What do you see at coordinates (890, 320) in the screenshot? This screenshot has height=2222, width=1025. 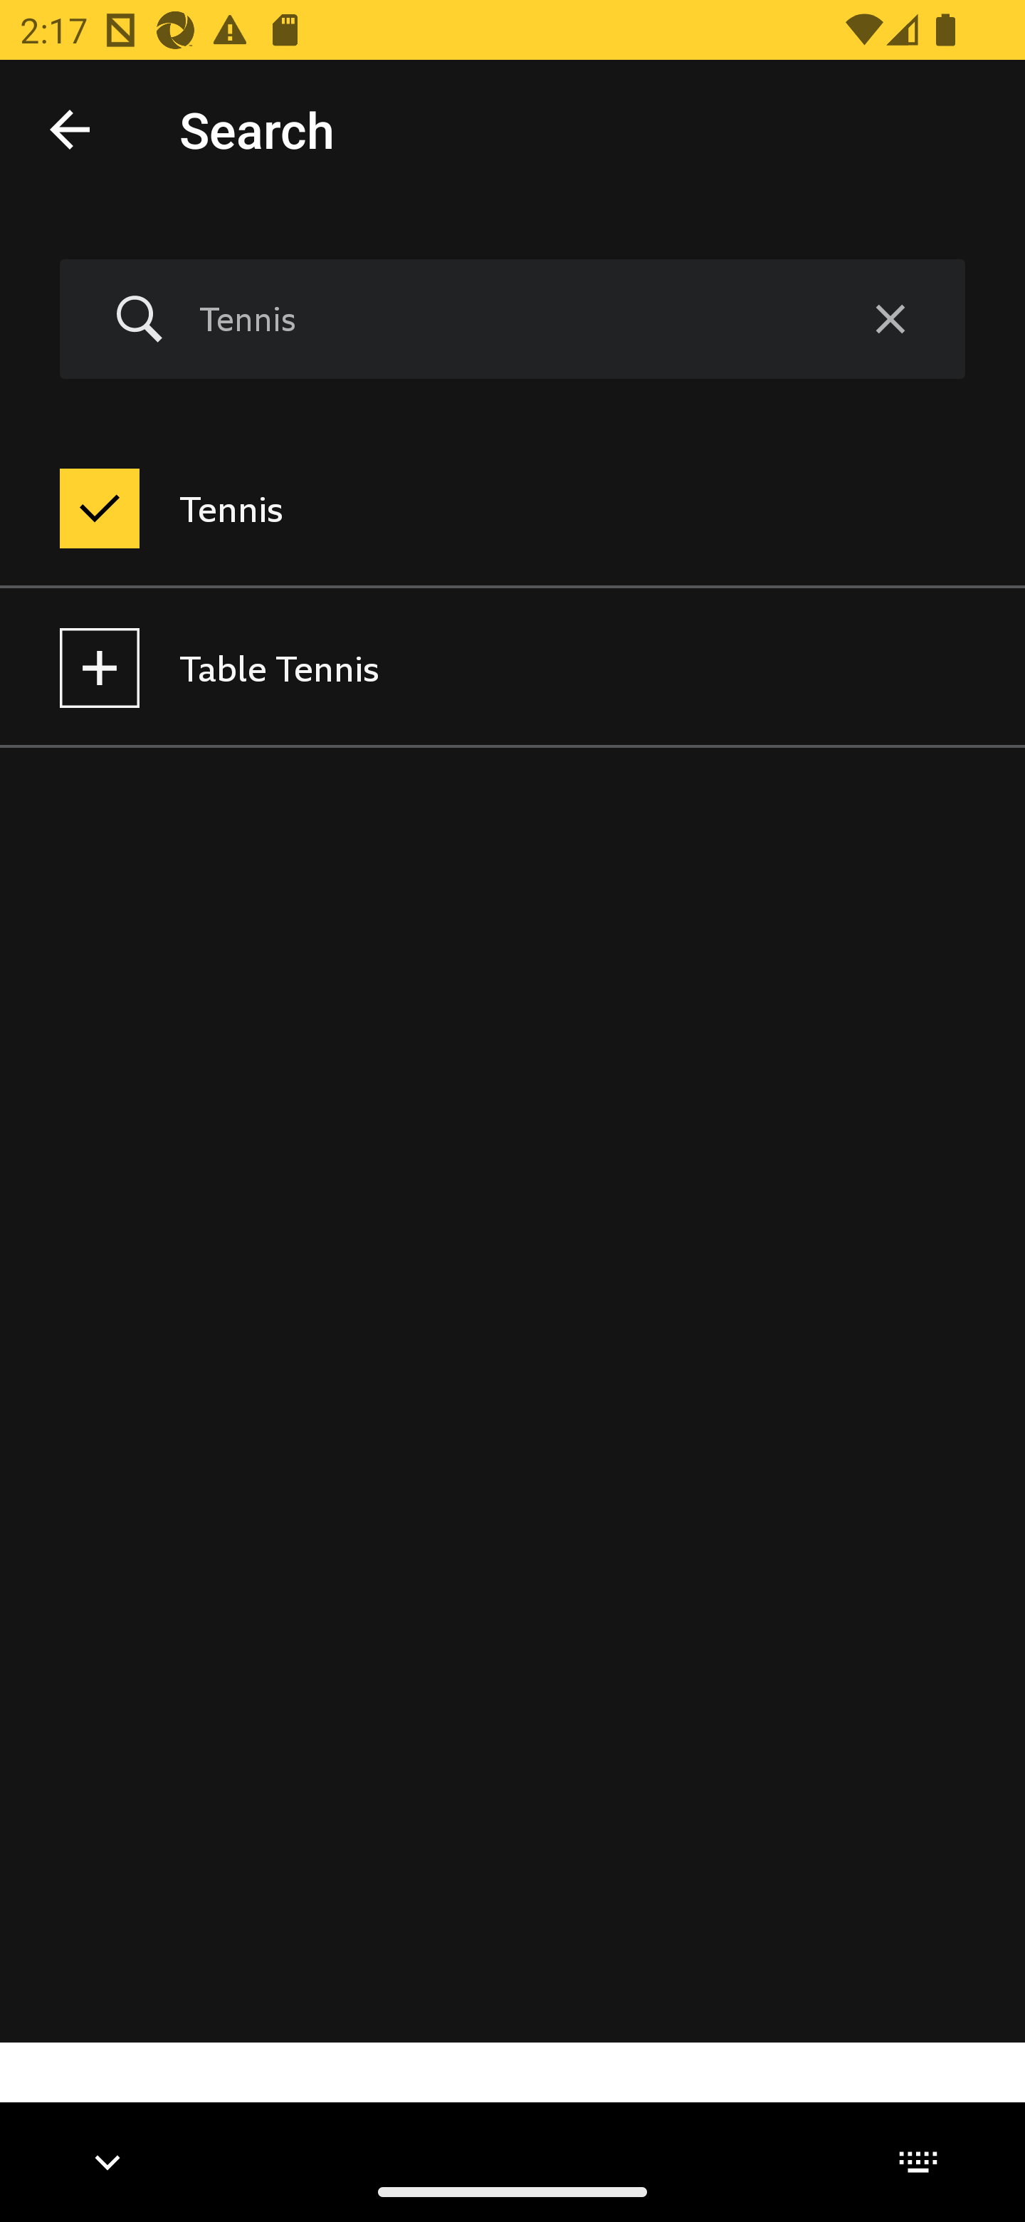 I see `Clear query` at bounding box center [890, 320].